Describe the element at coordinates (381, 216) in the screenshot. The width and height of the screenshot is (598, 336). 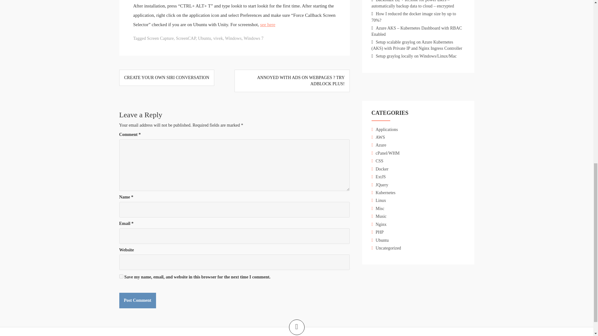
I see `Music` at that location.